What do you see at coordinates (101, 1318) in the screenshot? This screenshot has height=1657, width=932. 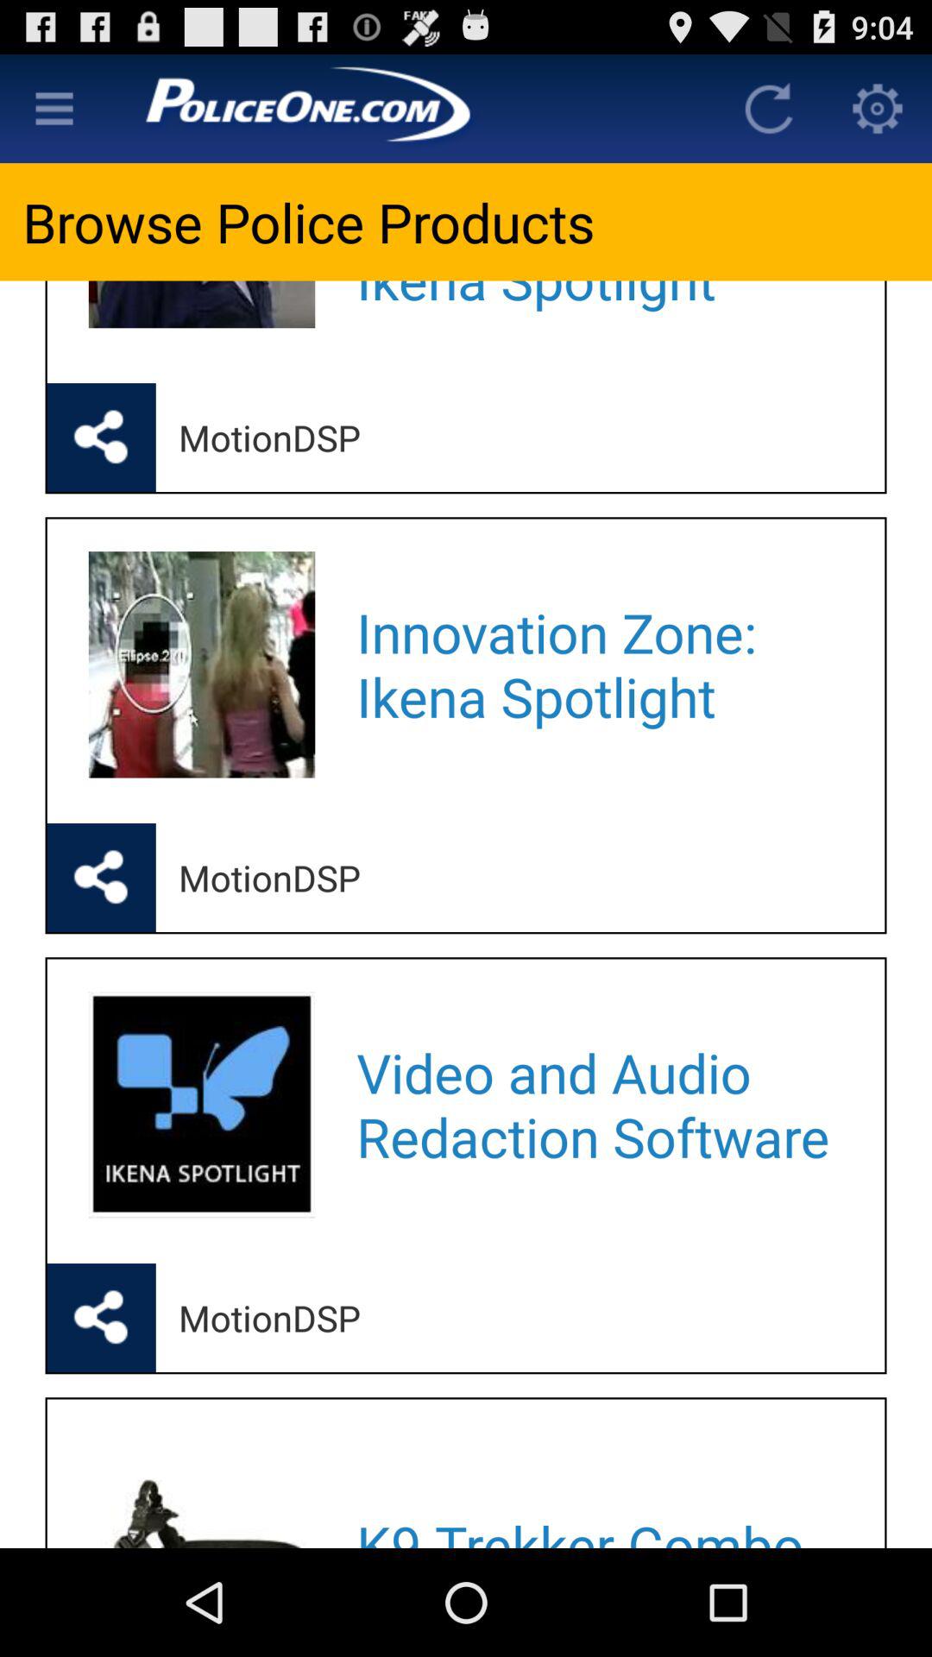 I see `go to share` at bounding box center [101, 1318].